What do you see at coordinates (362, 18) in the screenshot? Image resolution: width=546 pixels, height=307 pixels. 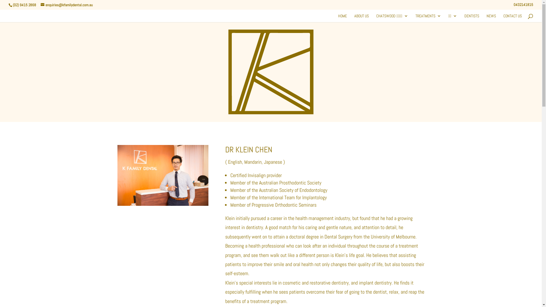 I see `ABOUT US` at bounding box center [362, 18].